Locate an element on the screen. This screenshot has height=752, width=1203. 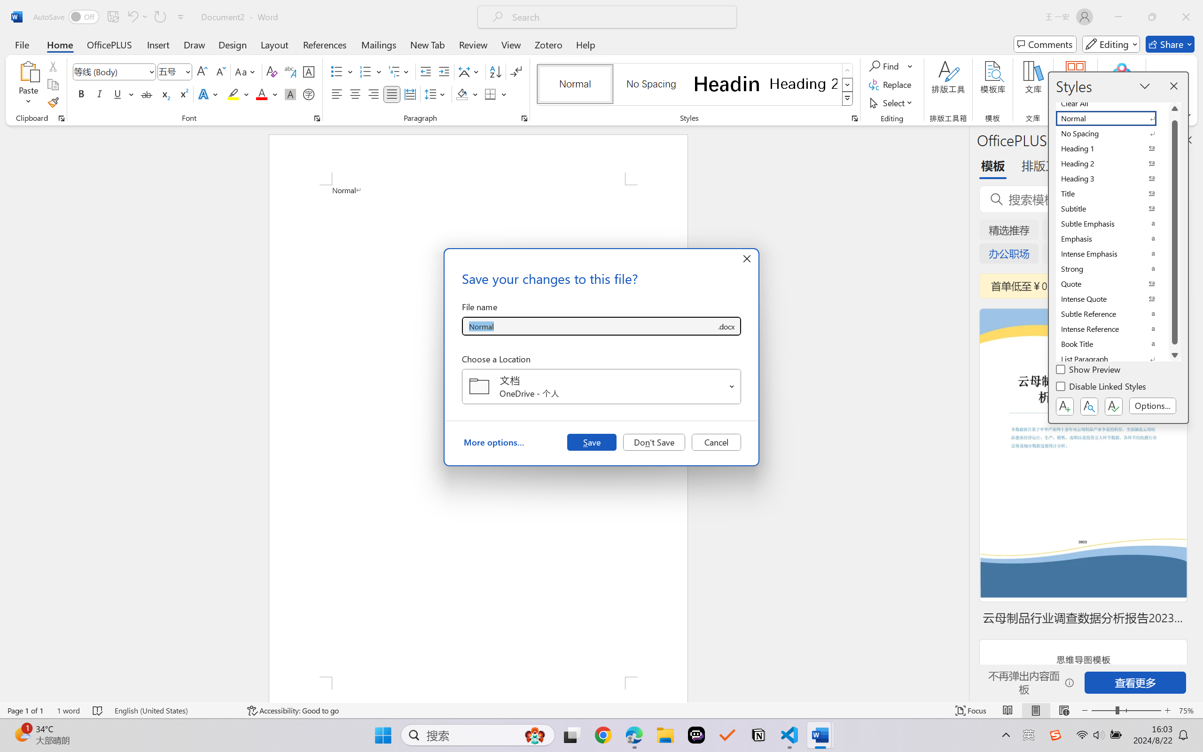
Read Mode is located at coordinates (1008, 711).